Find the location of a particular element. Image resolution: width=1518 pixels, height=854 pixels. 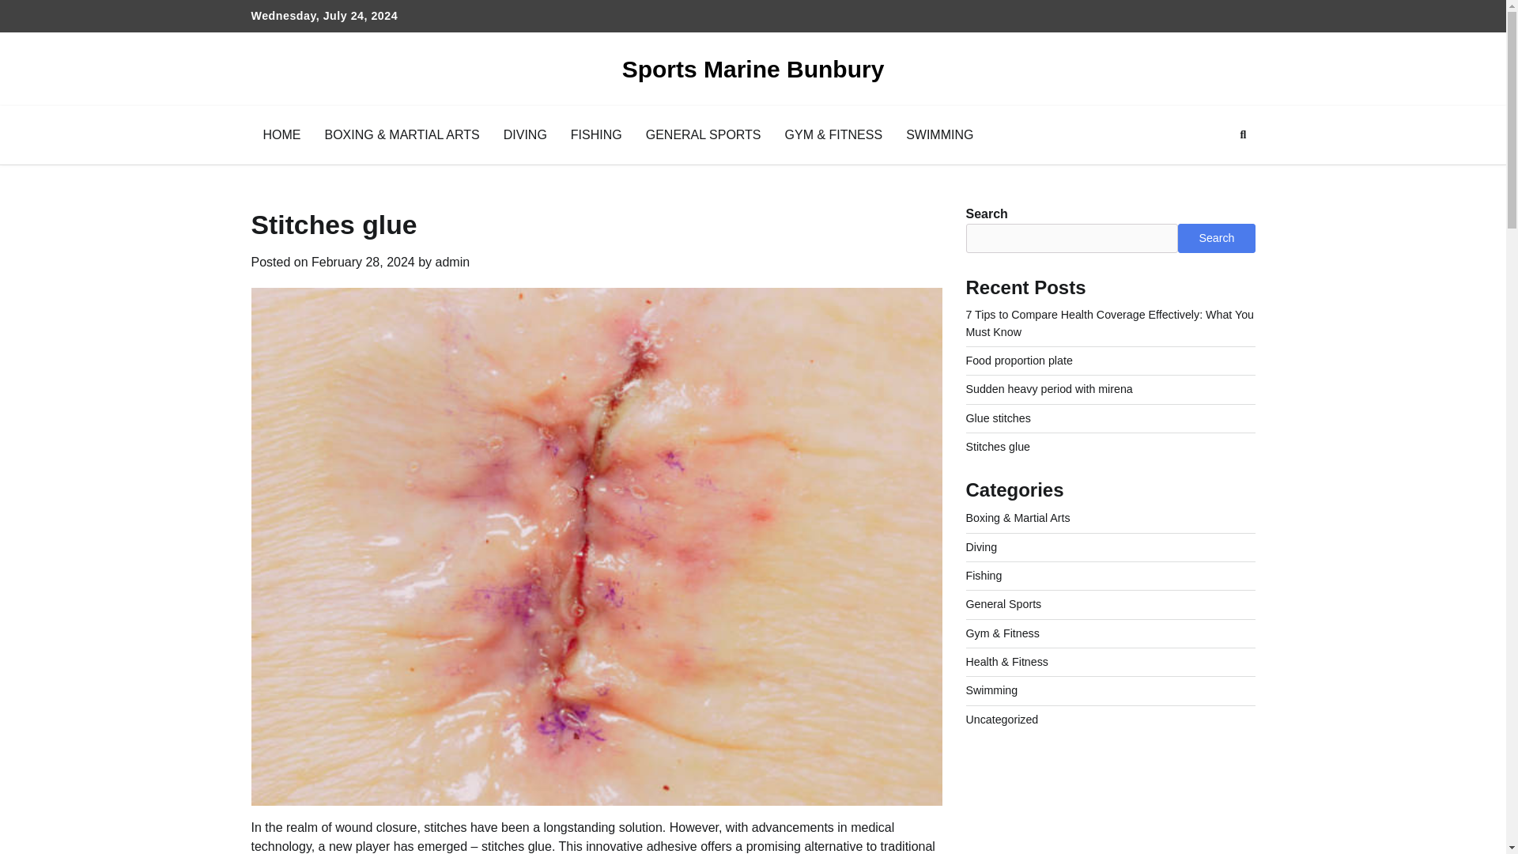

Stitches glue is located at coordinates (998, 447).